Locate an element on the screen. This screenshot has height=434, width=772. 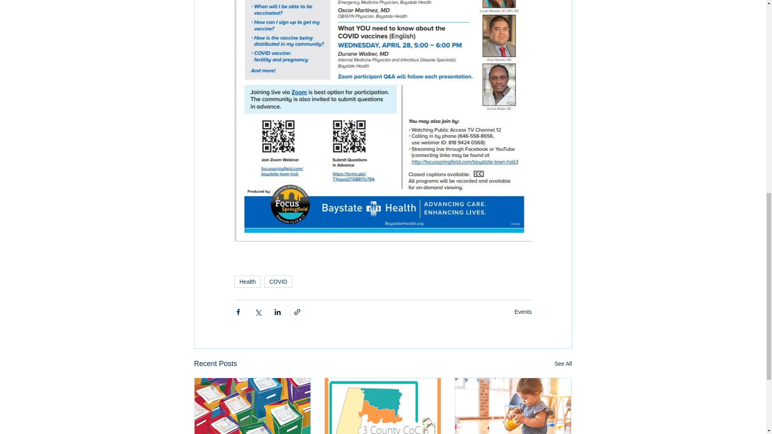
See All is located at coordinates (563, 364).